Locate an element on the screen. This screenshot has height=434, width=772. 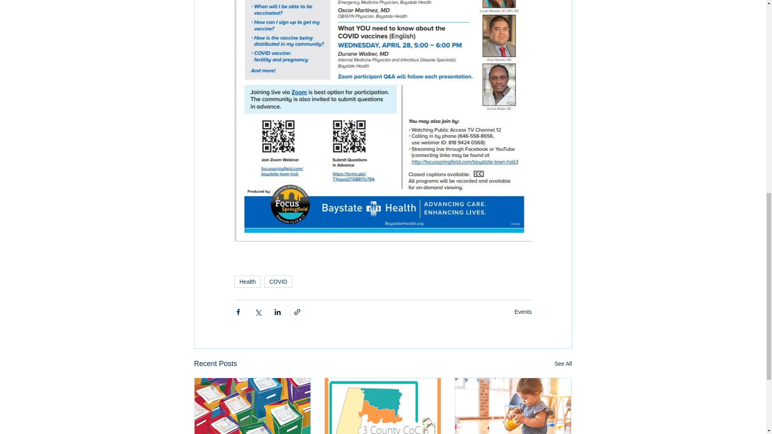
See All is located at coordinates (563, 364).